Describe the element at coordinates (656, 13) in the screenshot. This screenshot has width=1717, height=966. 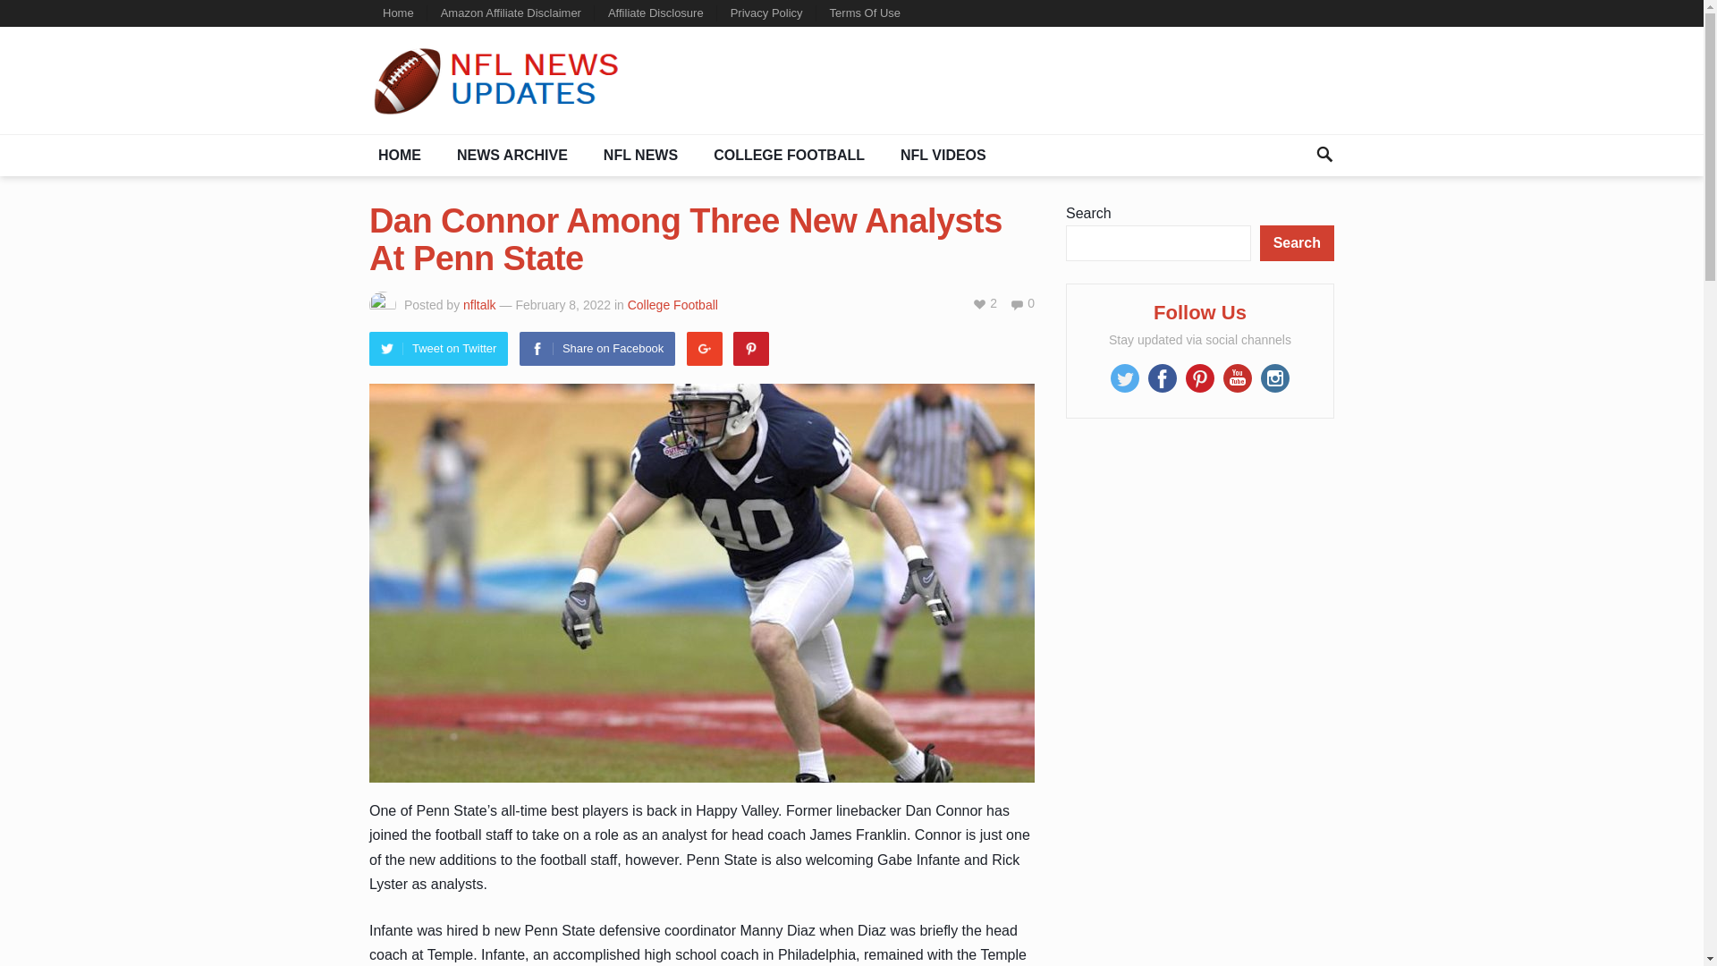
I see `Affiliate Disclosure` at that location.